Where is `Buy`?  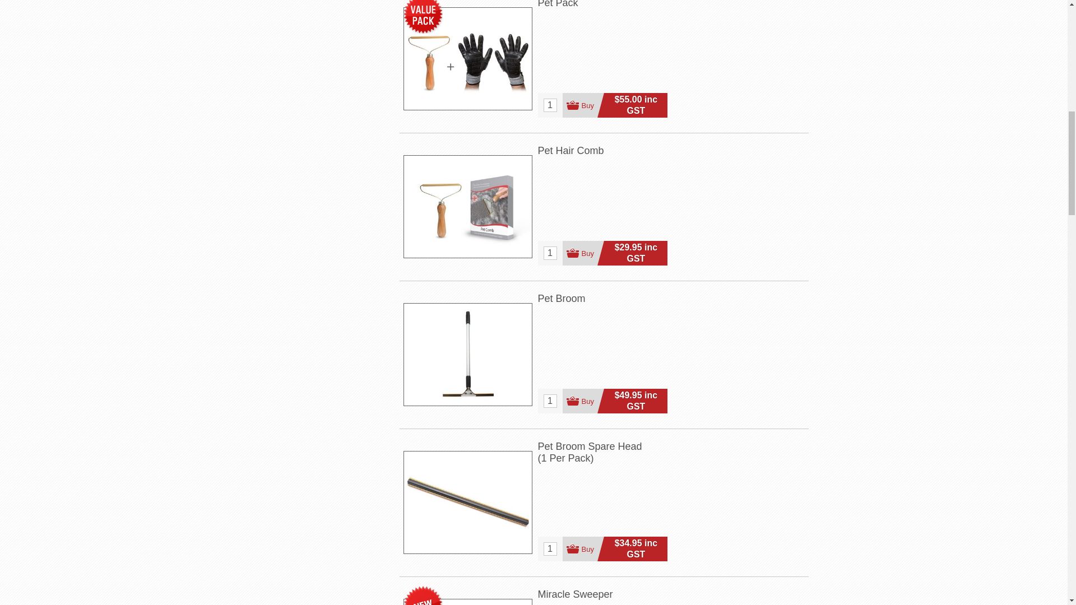
Buy is located at coordinates (583, 253).